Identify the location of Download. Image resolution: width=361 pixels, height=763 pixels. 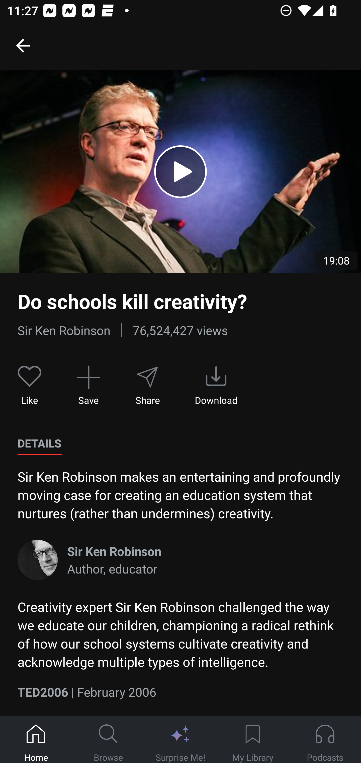
(216, 386).